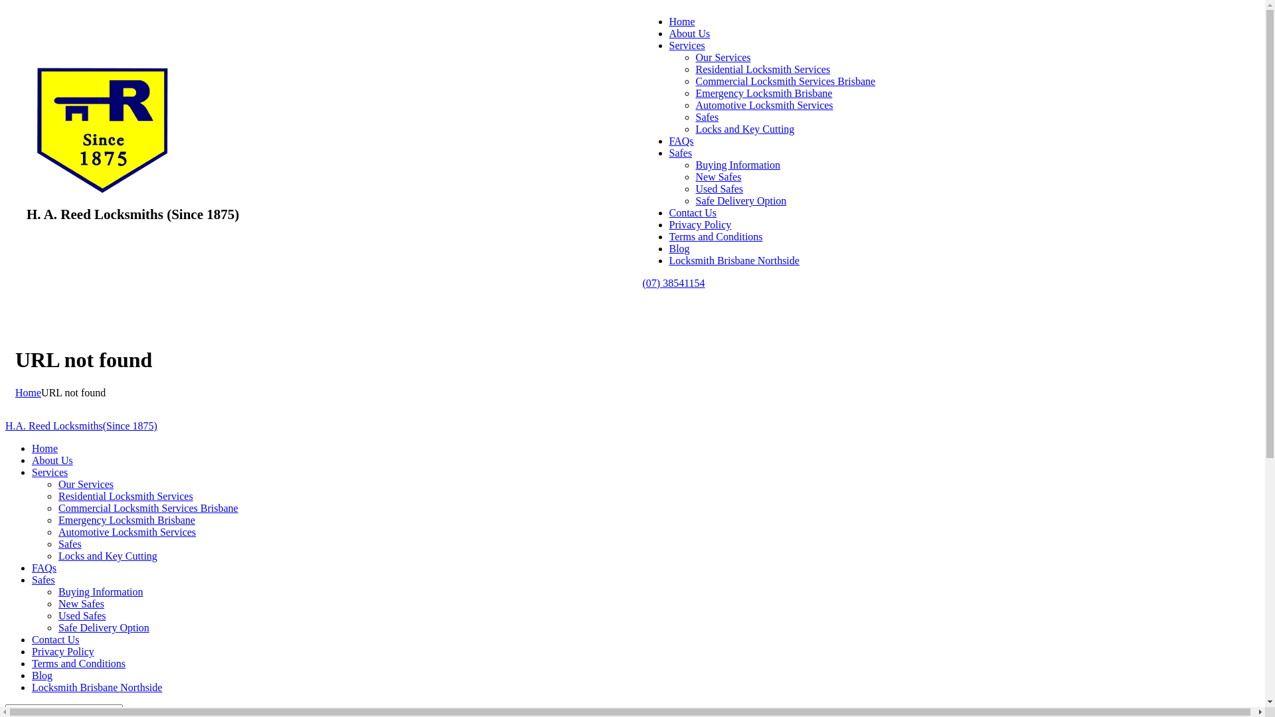 This screenshot has width=1275, height=717. What do you see at coordinates (734, 260) in the screenshot?
I see `Locksmith Brisbane Northside` at bounding box center [734, 260].